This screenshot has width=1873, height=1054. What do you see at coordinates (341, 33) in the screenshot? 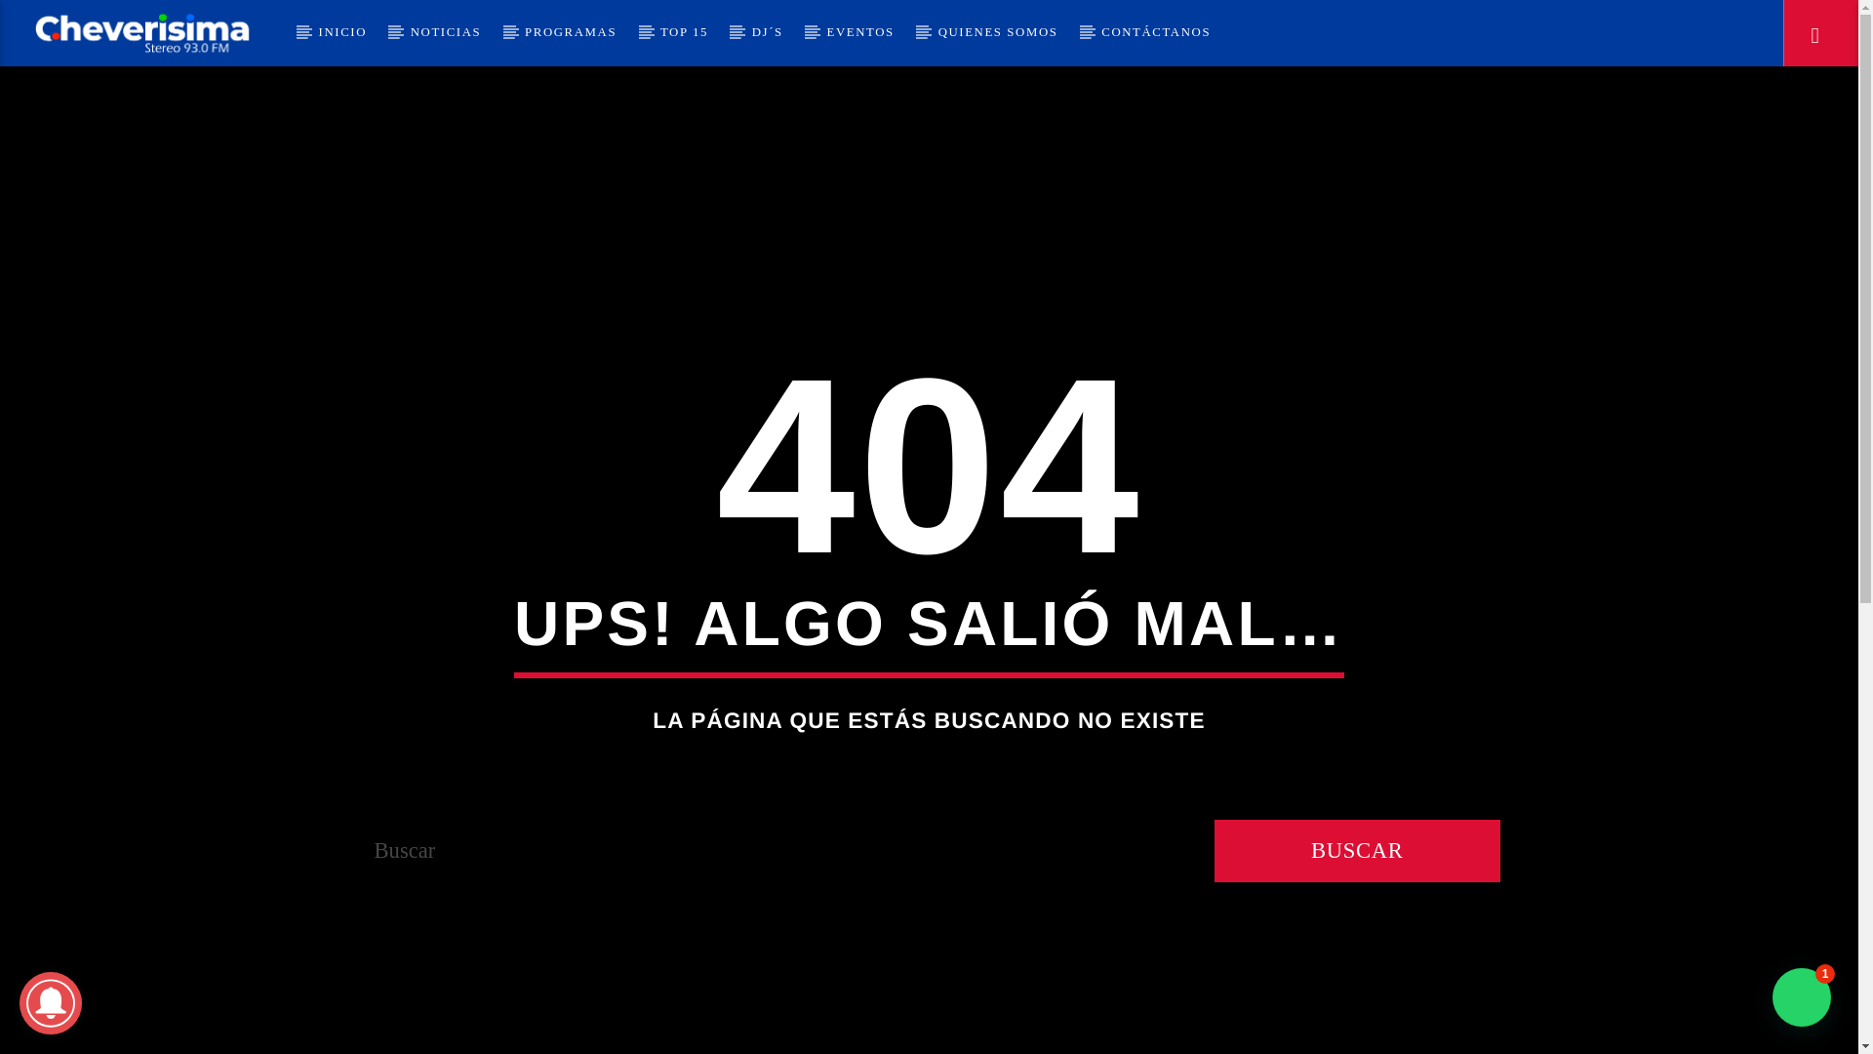
I see `INICIO` at bounding box center [341, 33].